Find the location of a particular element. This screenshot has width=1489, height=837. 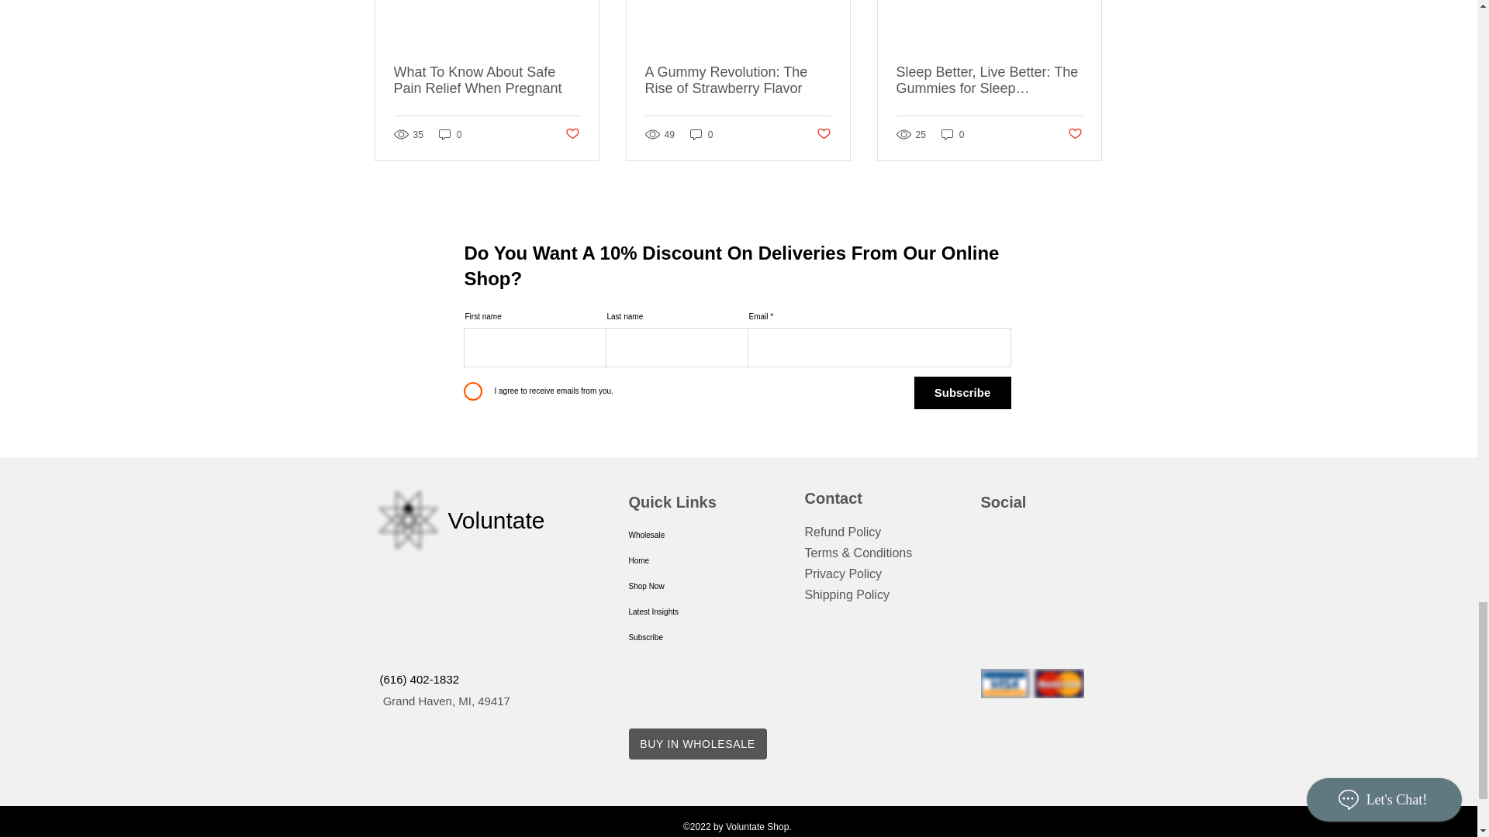

0 is located at coordinates (952, 134).